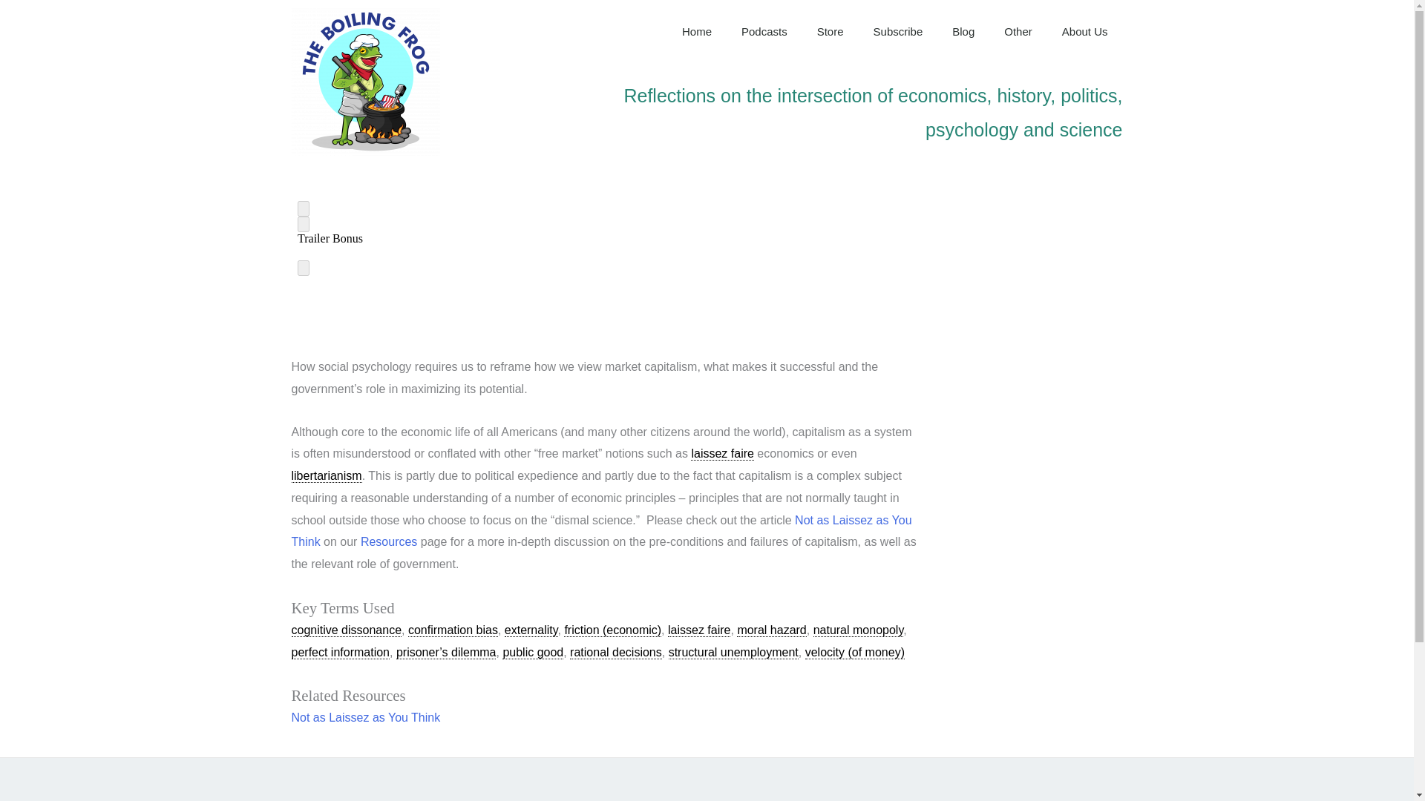 The width and height of the screenshot is (1425, 801). What do you see at coordinates (326, 476) in the screenshot?
I see `libertarianism` at bounding box center [326, 476].